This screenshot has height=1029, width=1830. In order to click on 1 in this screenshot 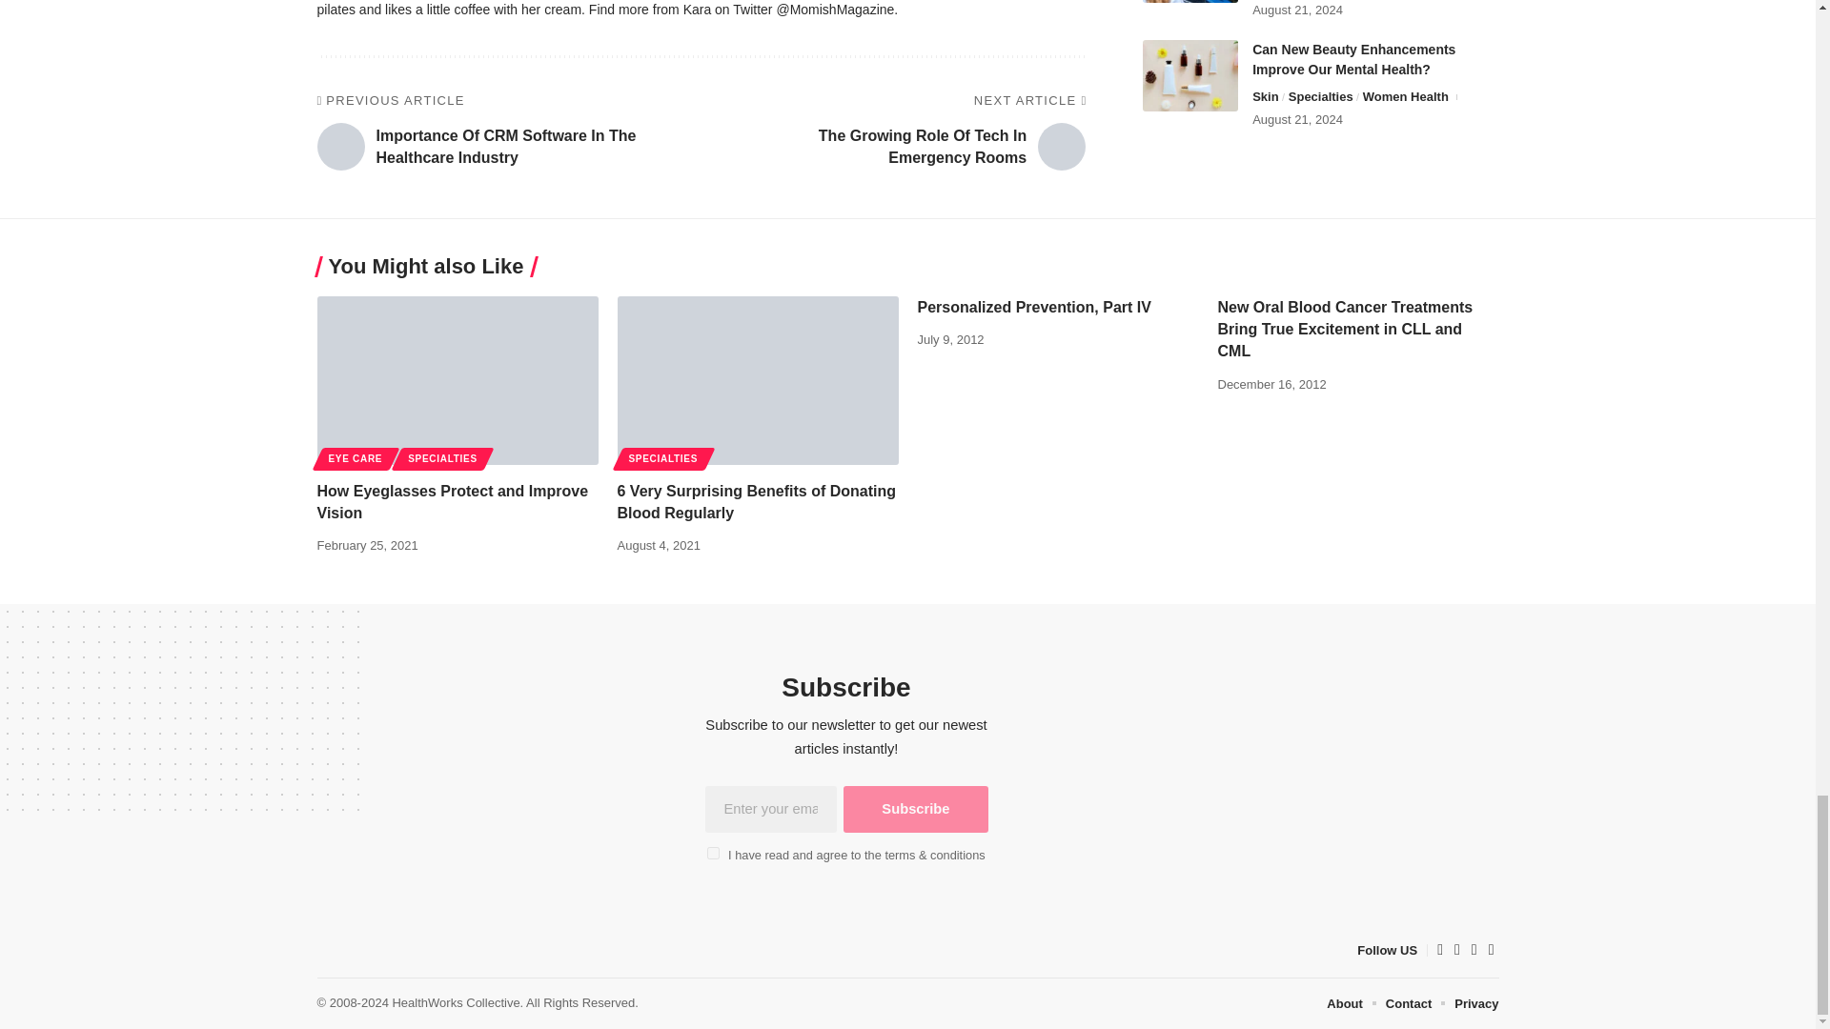, I will do `click(713, 852)`.